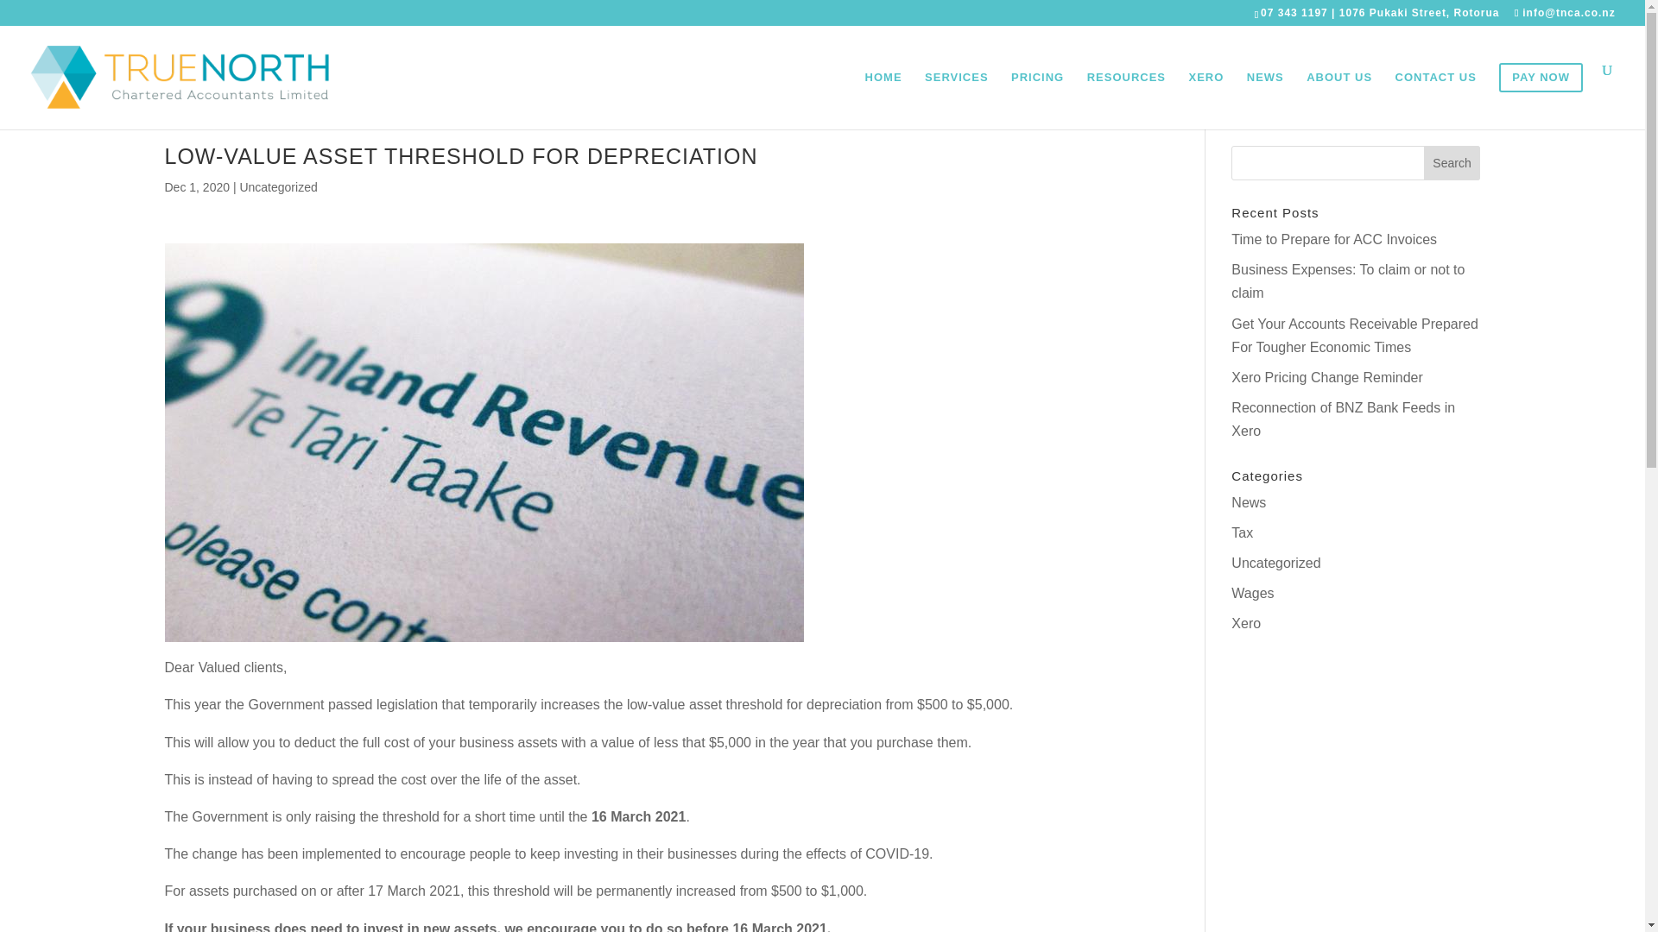 The width and height of the screenshot is (1658, 932). What do you see at coordinates (1541, 97) in the screenshot?
I see `PAY NOW` at bounding box center [1541, 97].